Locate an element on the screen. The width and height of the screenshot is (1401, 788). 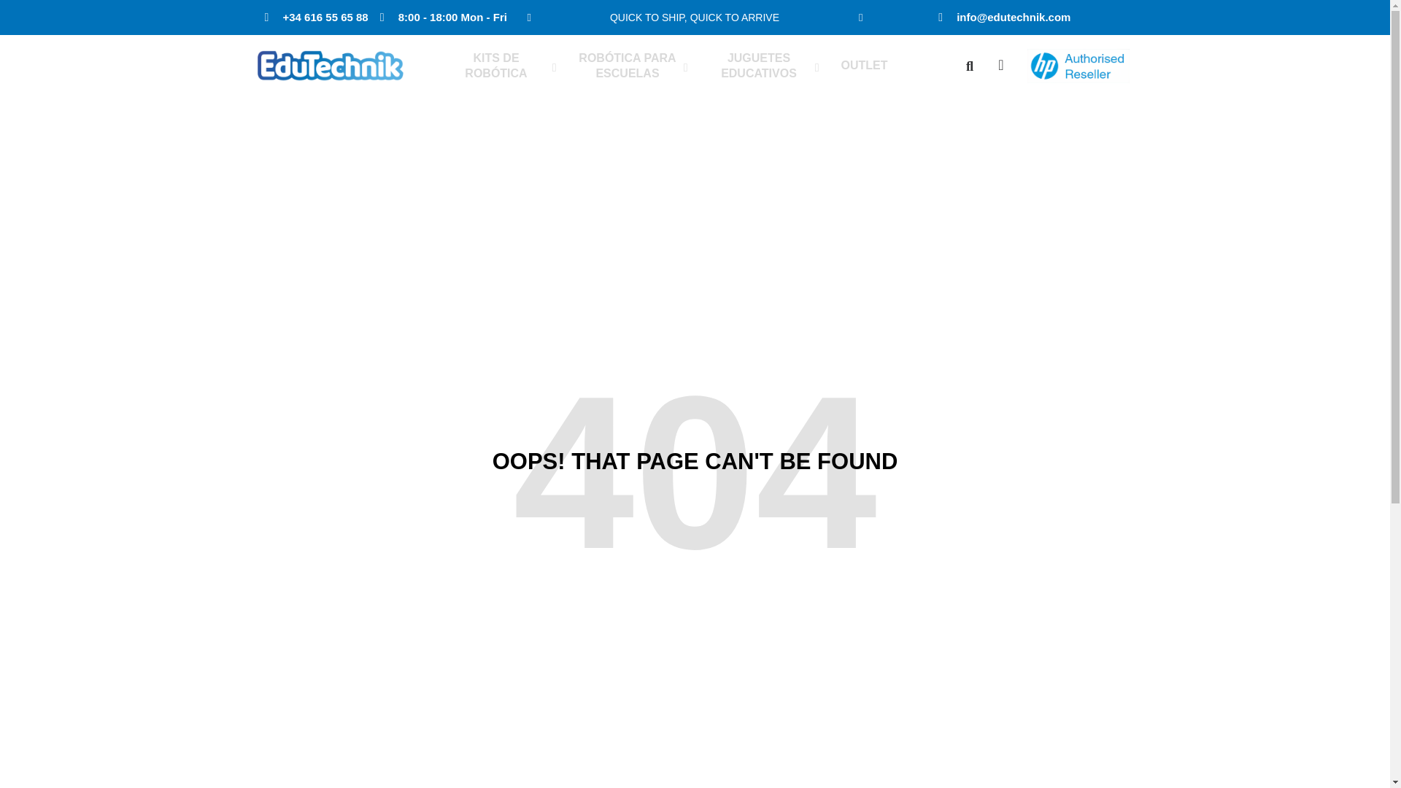
JUGUETES EDUCATIVOS is located at coordinates (760, 66).